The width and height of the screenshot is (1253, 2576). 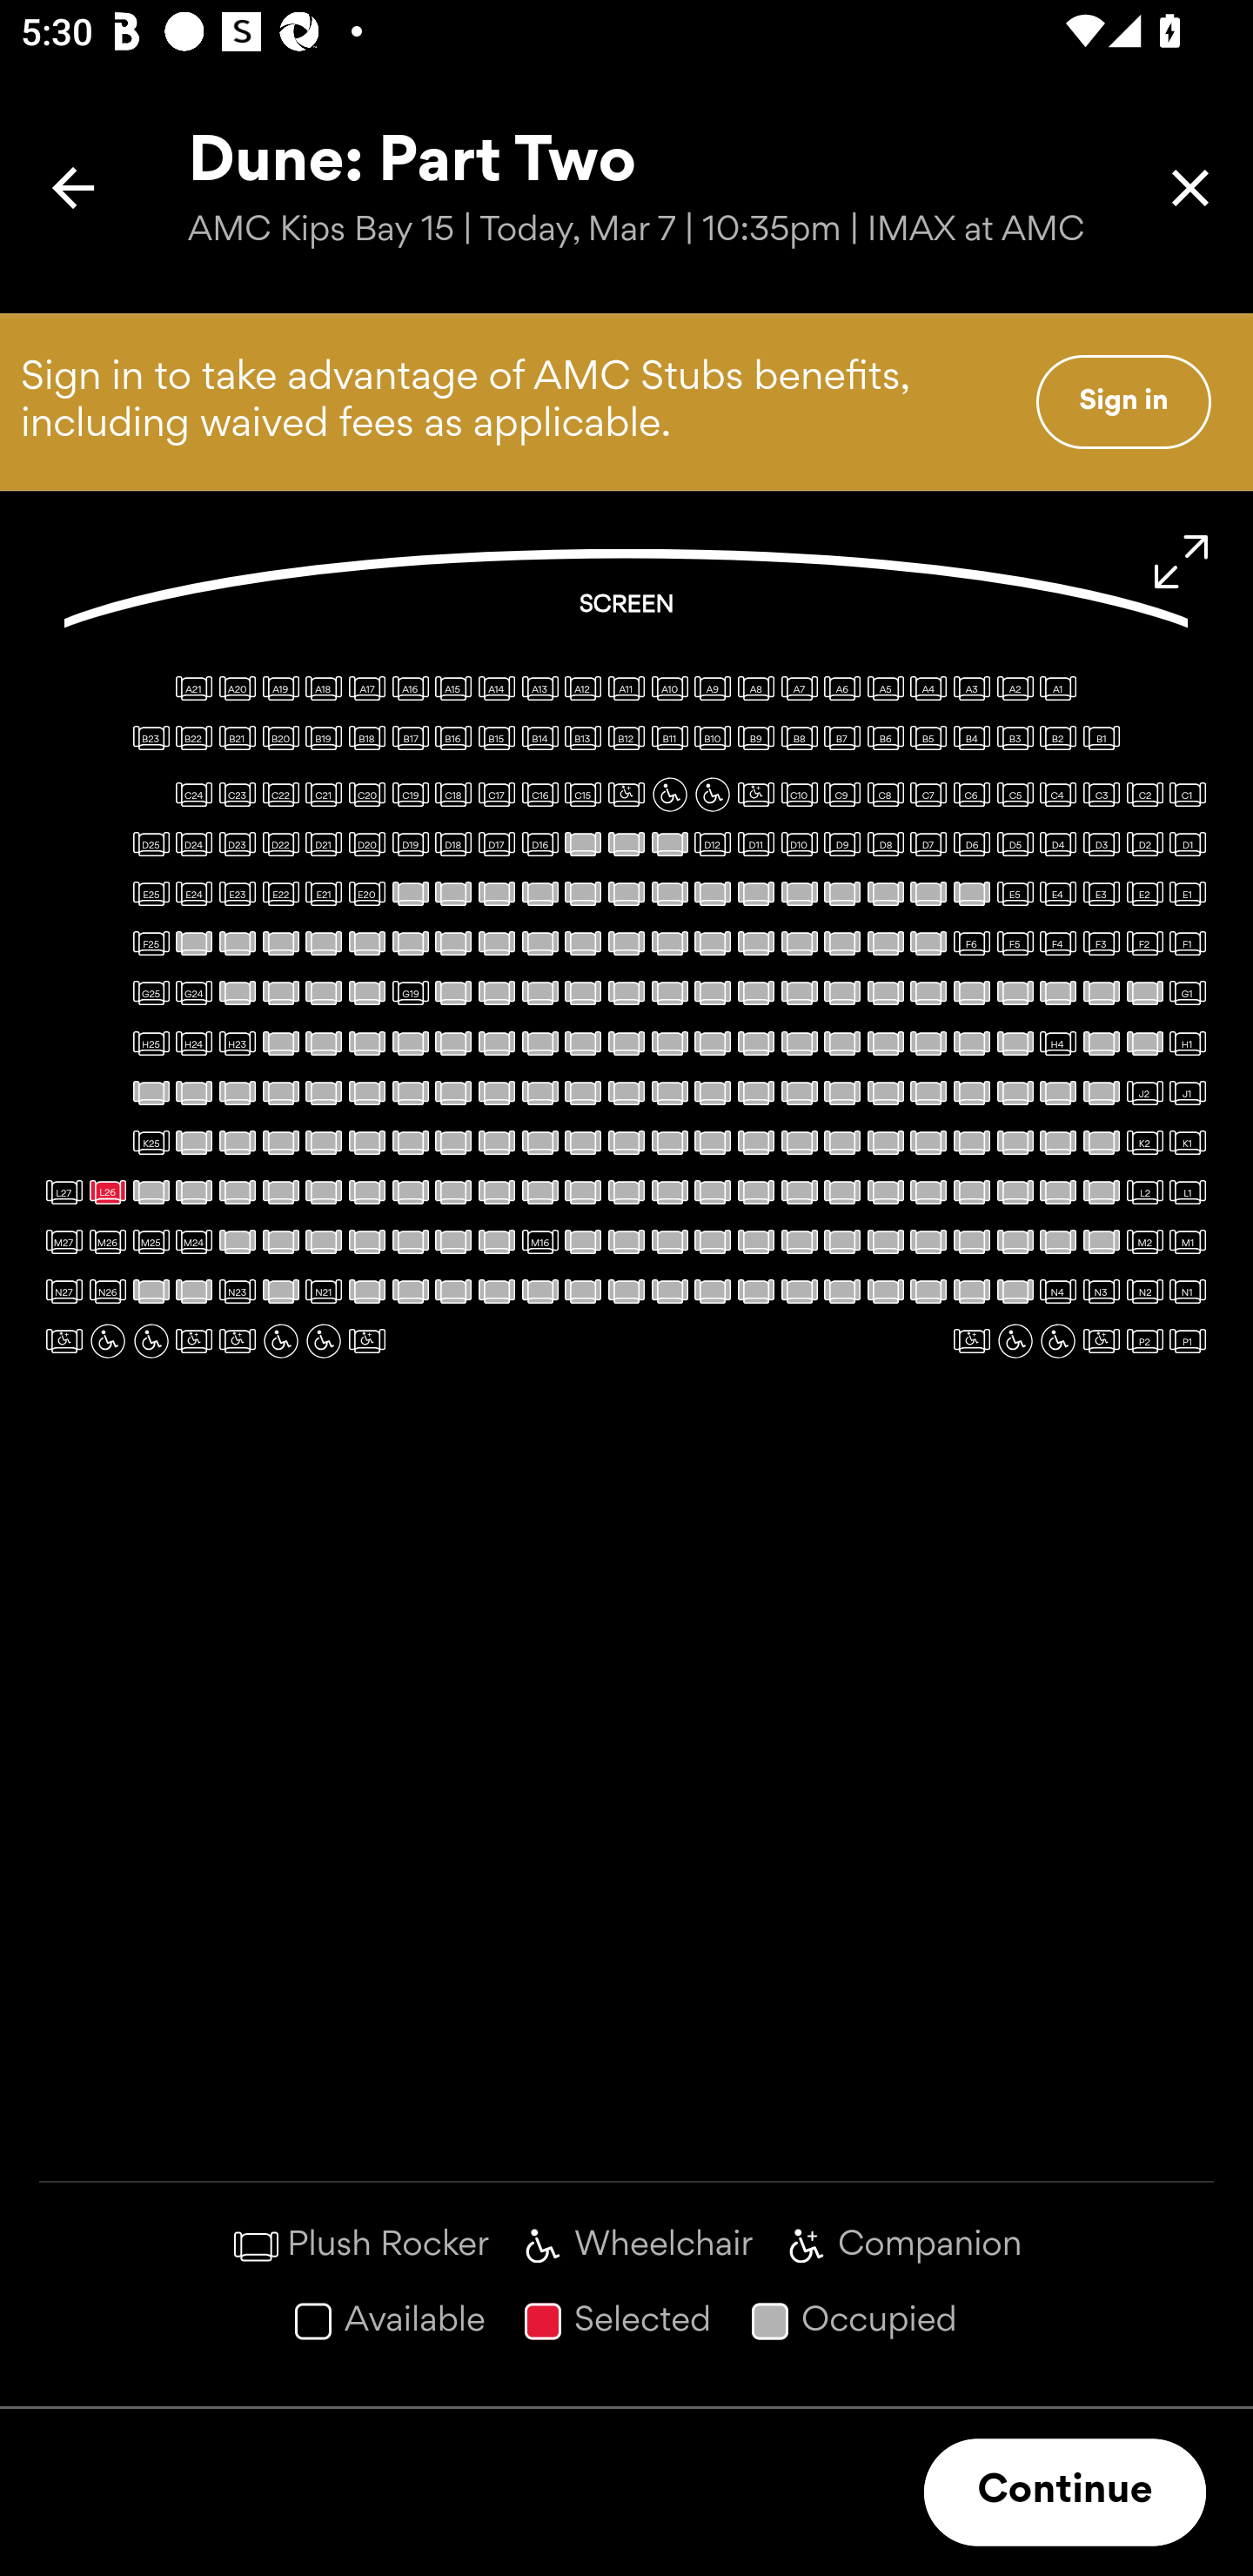 What do you see at coordinates (281, 688) in the screenshot?
I see `A19, Regular seat, available` at bounding box center [281, 688].